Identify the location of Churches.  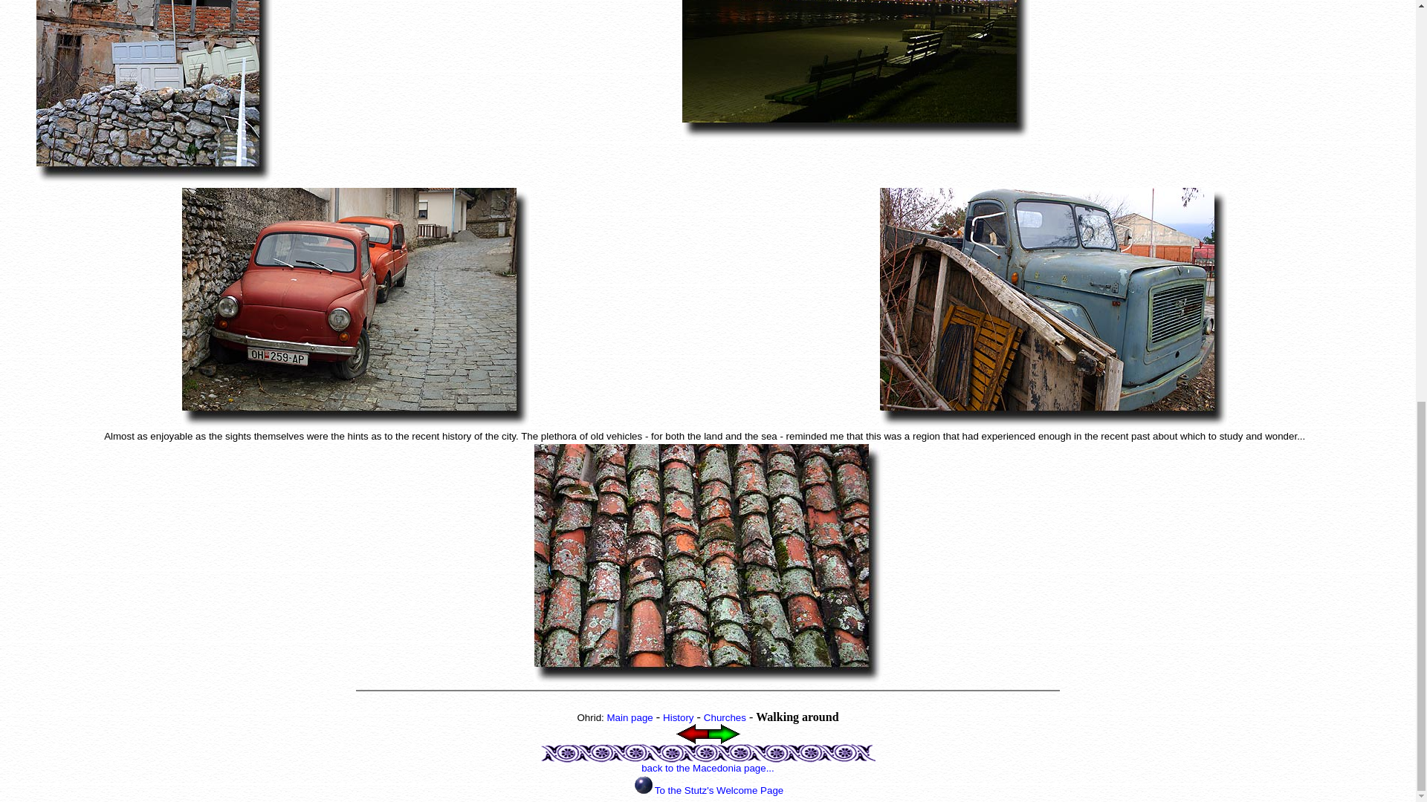
(725, 717).